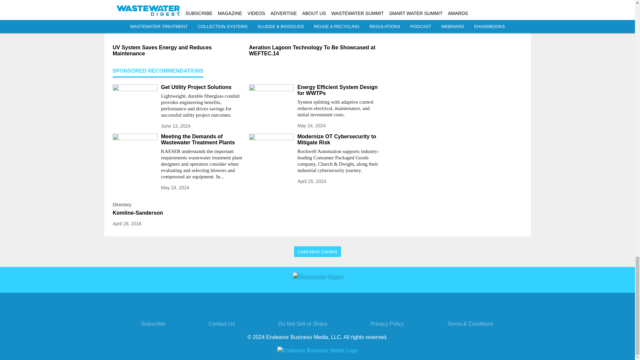  What do you see at coordinates (314, 50) in the screenshot?
I see `Aeration Lagoon Technology To Be Showcased at WEFTEC.14` at bounding box center [314, 50].